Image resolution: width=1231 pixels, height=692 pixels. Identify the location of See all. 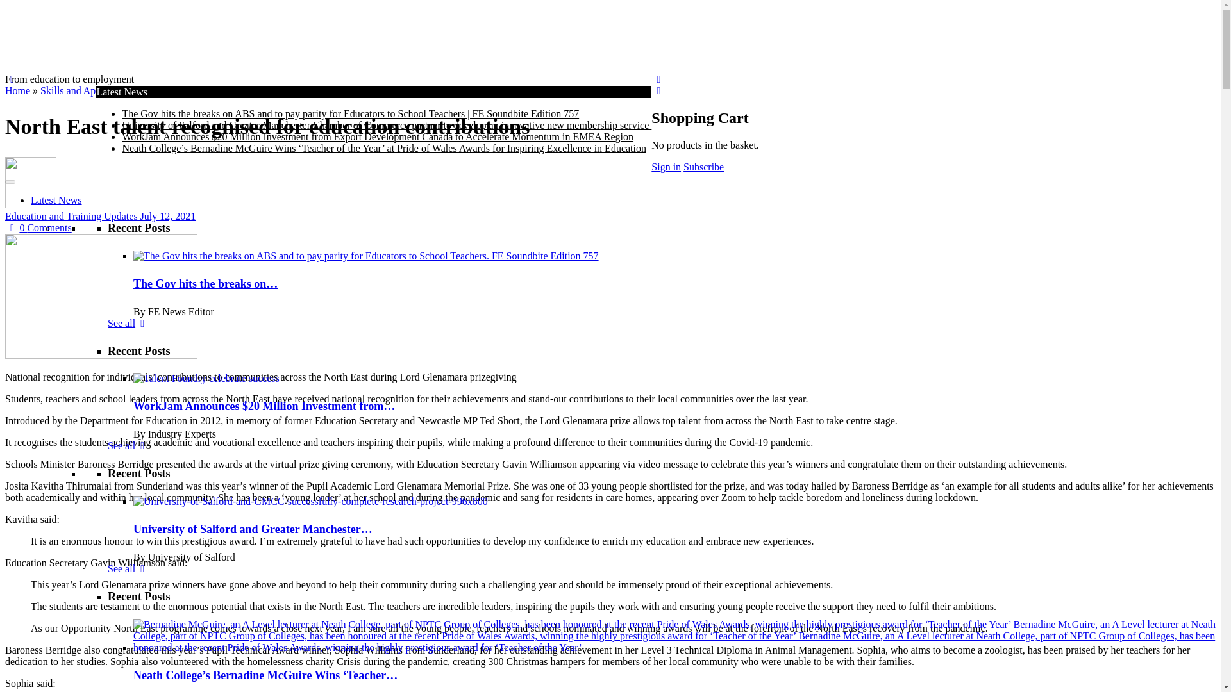
(128, 569).